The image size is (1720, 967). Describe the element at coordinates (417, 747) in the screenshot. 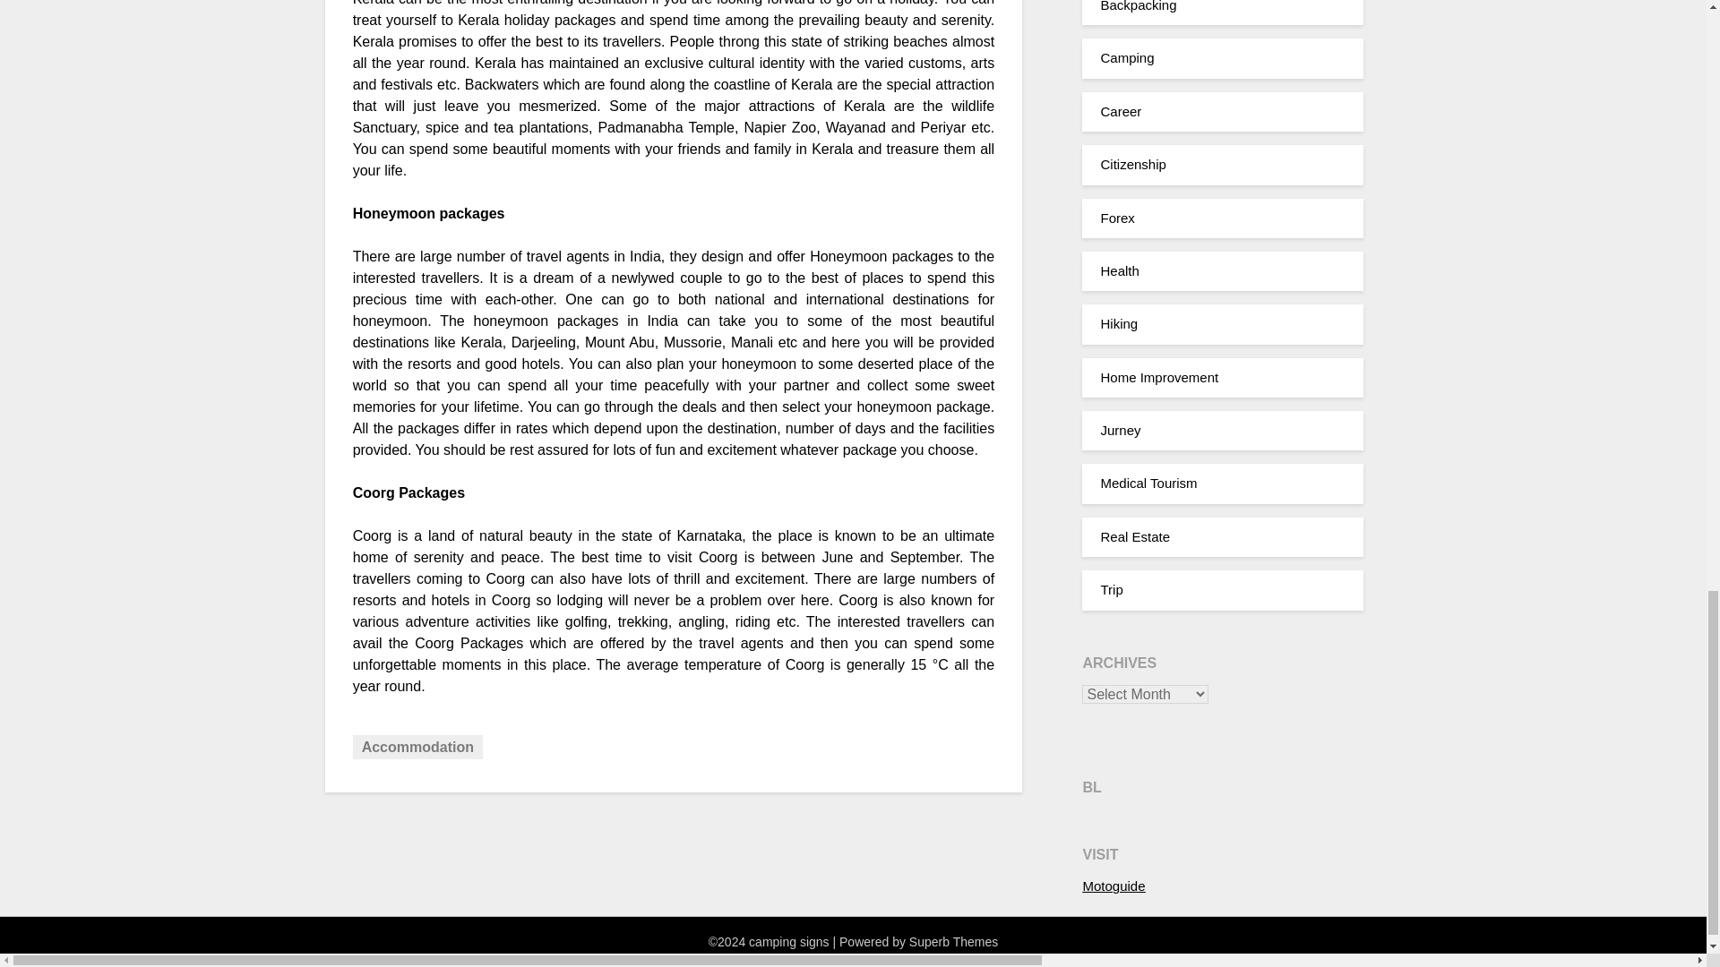

I see `Accommodation` at that location.